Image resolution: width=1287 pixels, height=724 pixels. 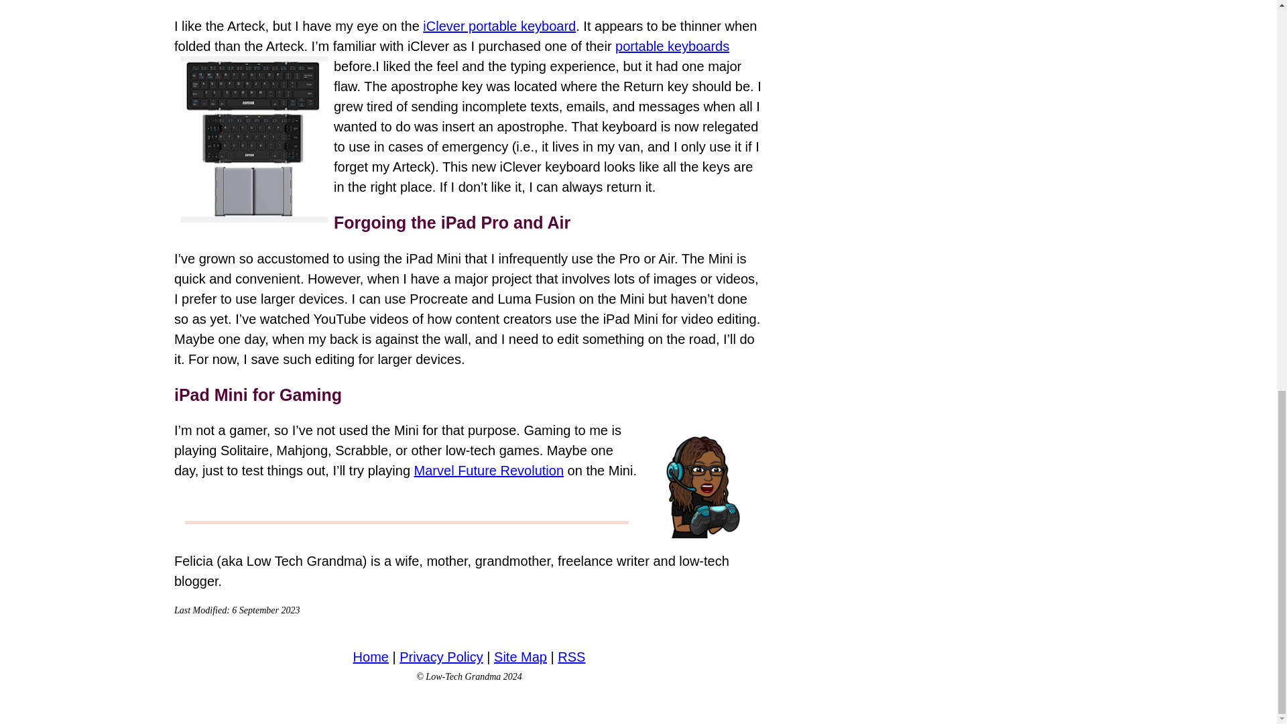 What do you see at coordinates (370, 657) in the screenshot?
I see `Home` at bounding box center [370, 657].